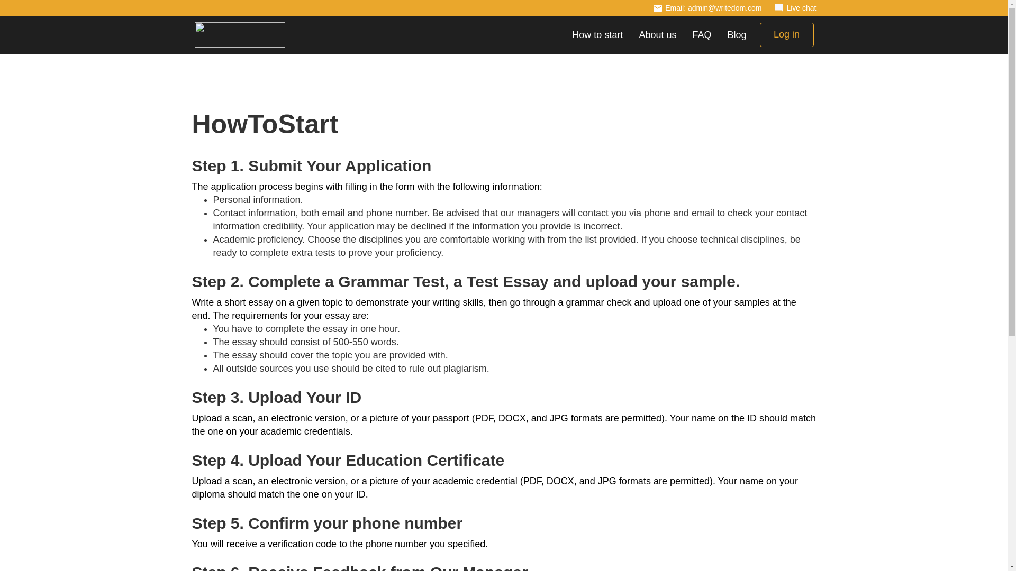 This screenshot has width=1016, height=571. Describe the element at coordinates (737, 34) in the screenshot. I see `Blog` at that location.